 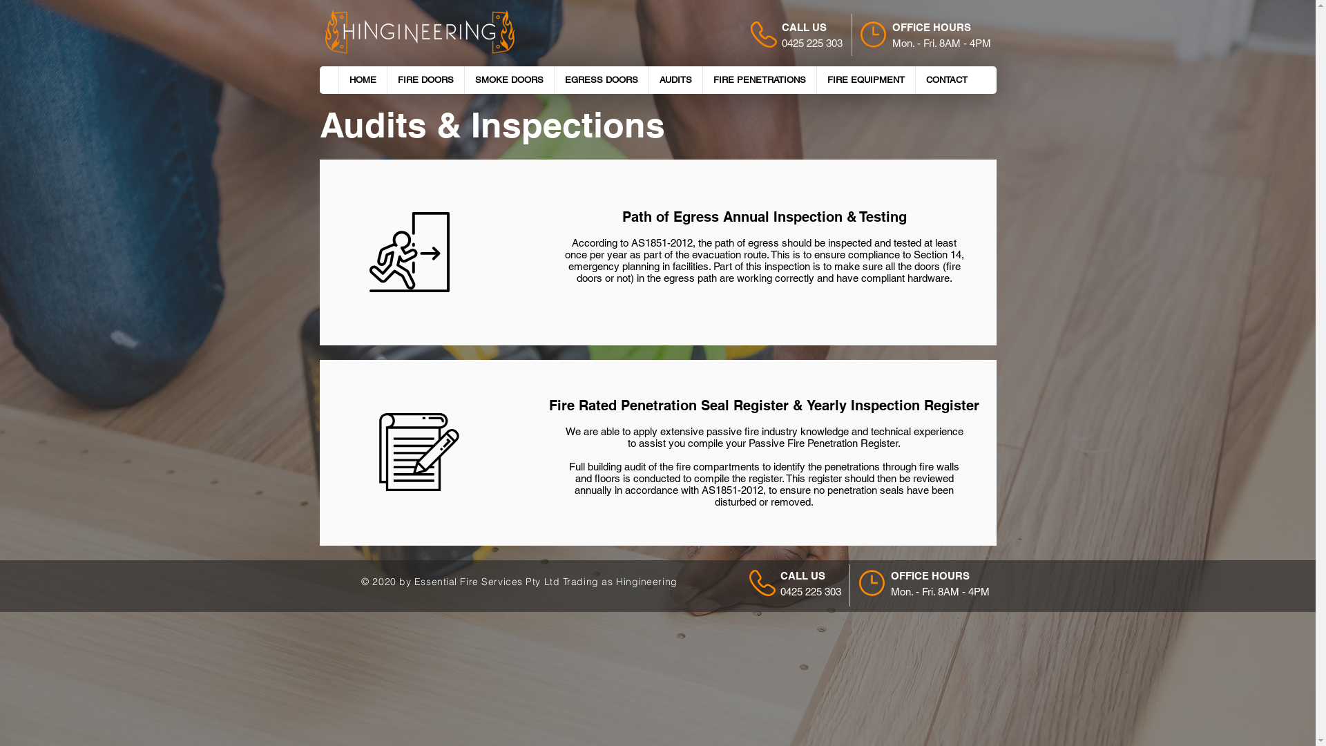 What do you see at coordinates (675, 80) in the screenshot?
I see `AUDITS` at bounding box center [675, 80].